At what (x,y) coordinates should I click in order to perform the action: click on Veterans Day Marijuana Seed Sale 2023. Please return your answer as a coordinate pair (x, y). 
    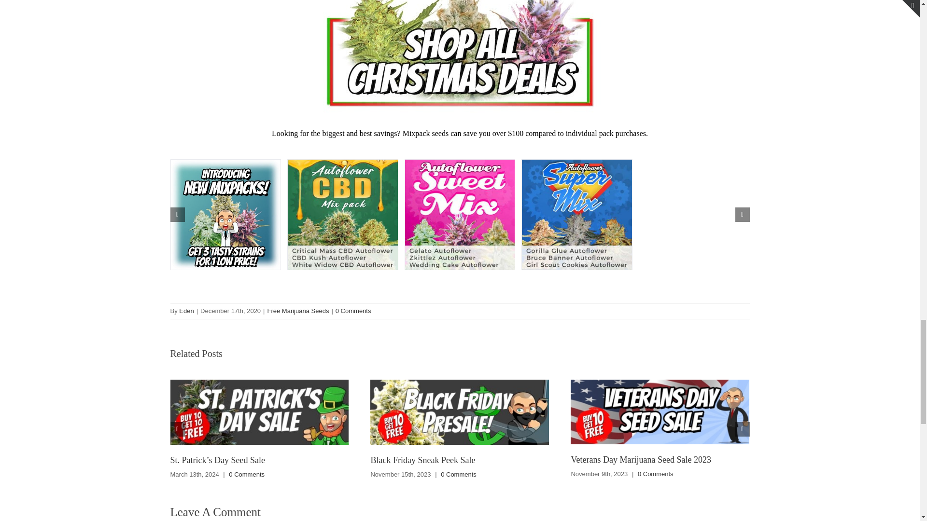
    Looking at the image, I should click on (641, 459).